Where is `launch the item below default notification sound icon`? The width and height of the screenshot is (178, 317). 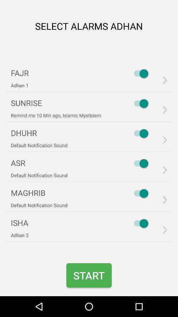 launch the item below default notification sound icon is located at coordinates (89, 275).